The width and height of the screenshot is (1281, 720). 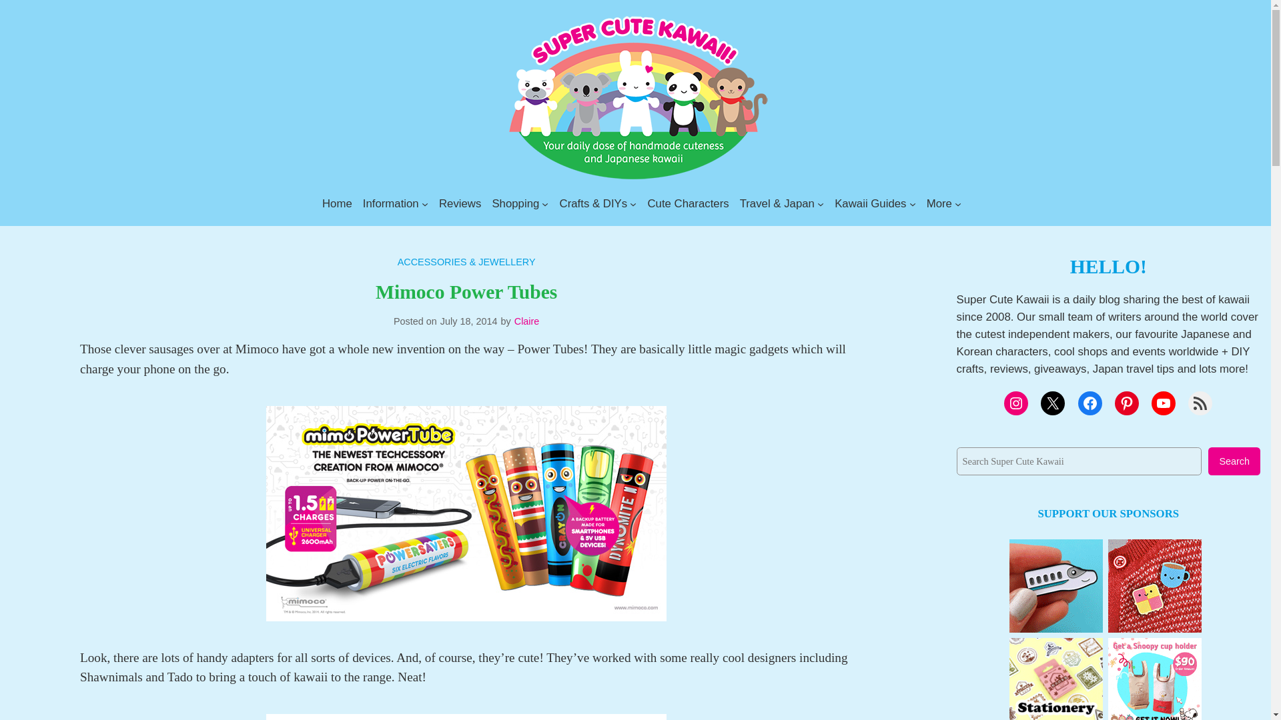 What do you see at coordinates (460, 203) in the screenshot?
I see `Reviews` at bounding box center [460, 203].